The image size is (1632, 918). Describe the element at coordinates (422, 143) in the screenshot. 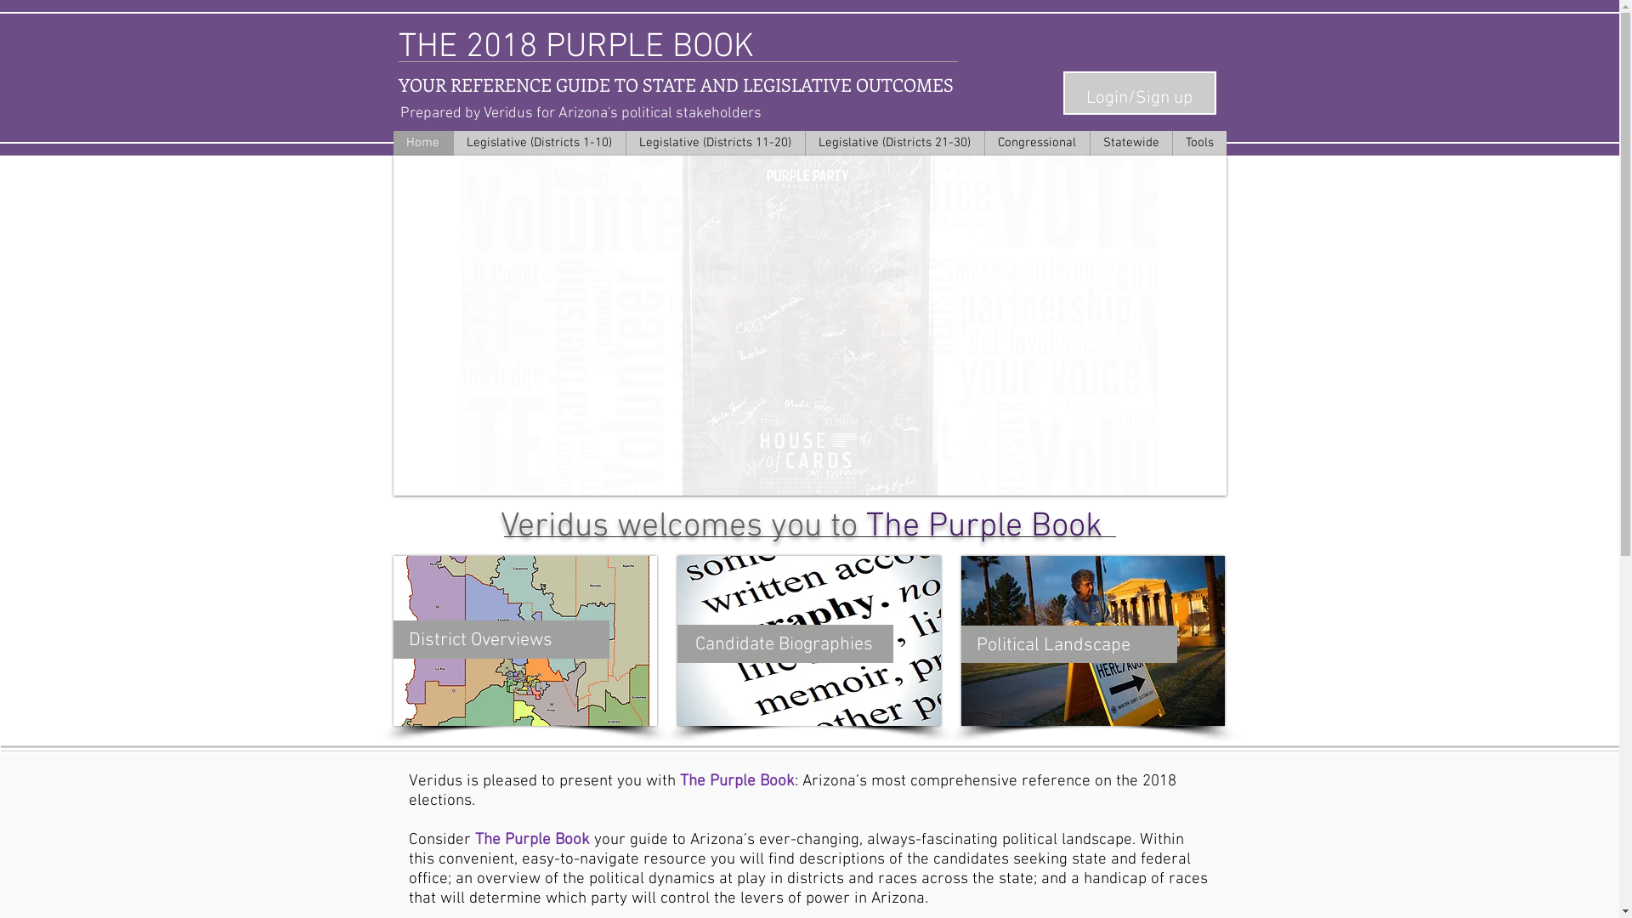

I see `Home` at that location.